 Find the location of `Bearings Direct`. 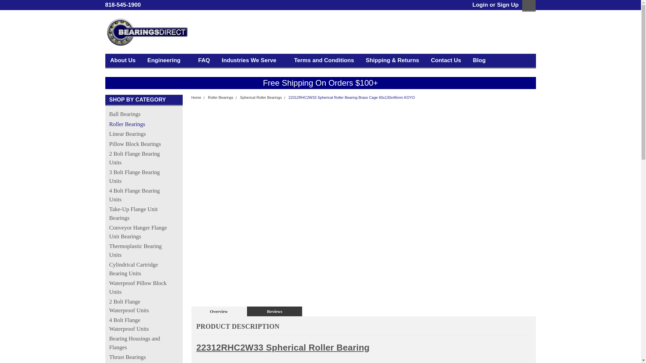

Bearings Direct is located at coordinates (147, 32).